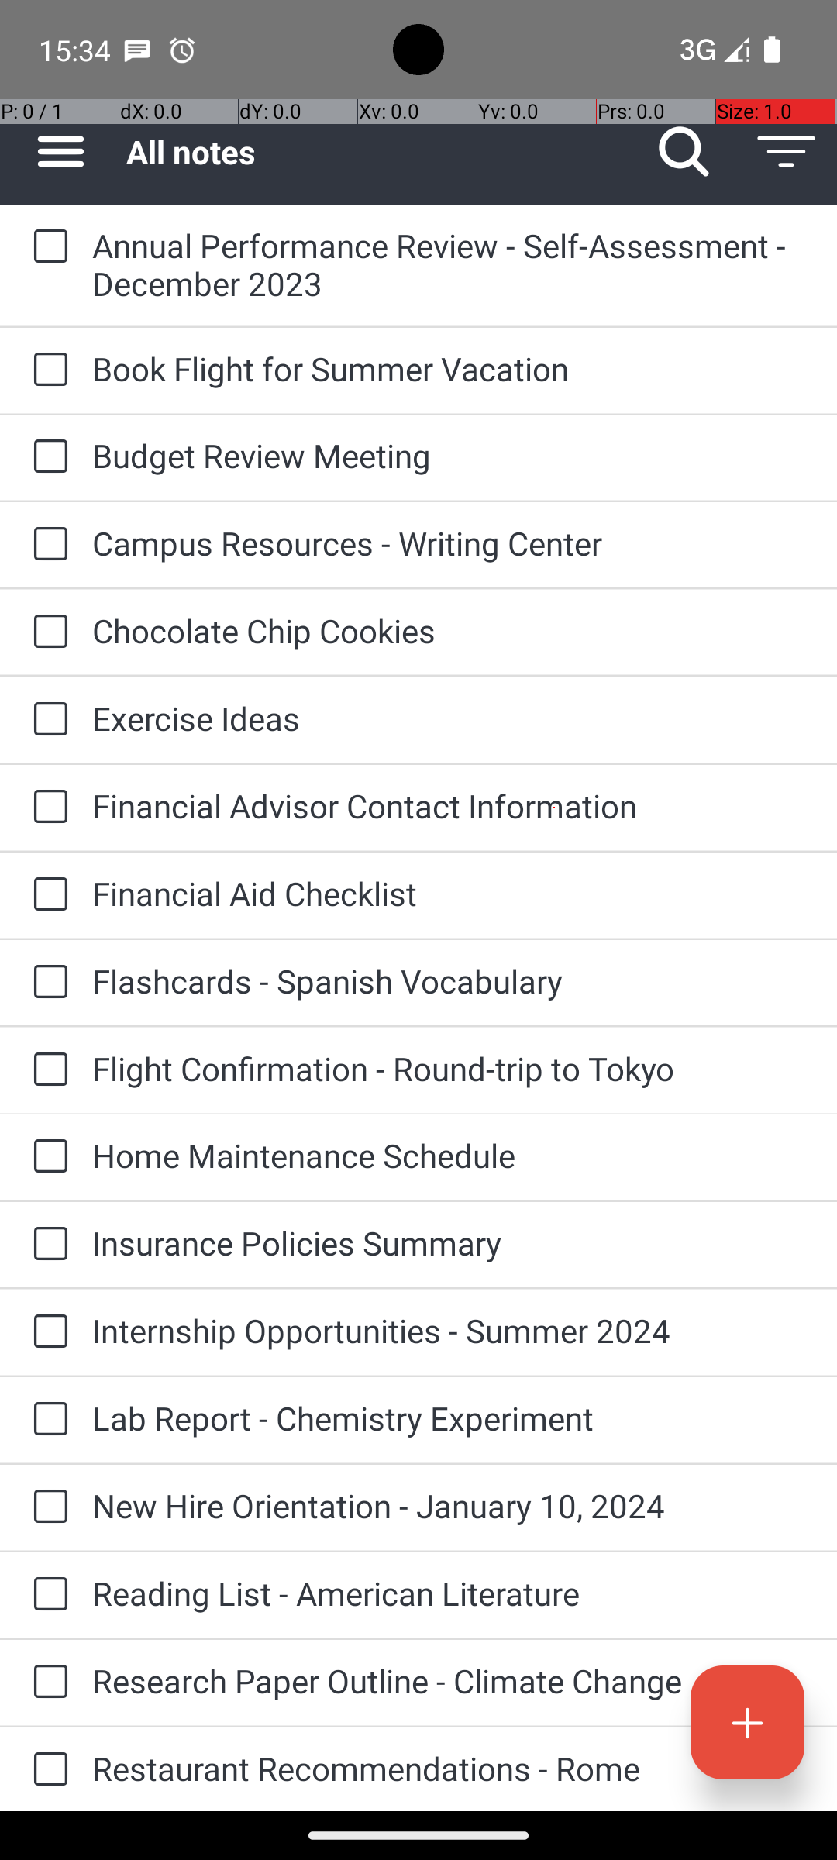 The height and width of the screenshot is (1860, 837). What do you see at coordinates (46, 1070) in the screenshot?
I see `to-do: Flight Confirmation - Round-trip to Tokyo` at bounding box center [46, 1070].